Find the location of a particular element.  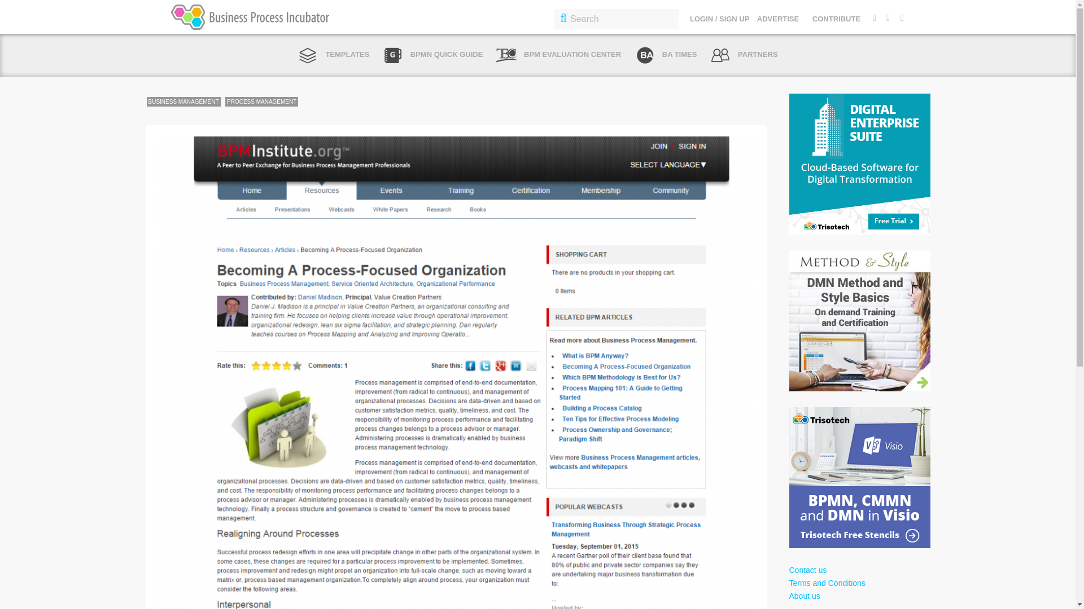

PROCESS MANAGEMENT is located at coordinates (262, 101).